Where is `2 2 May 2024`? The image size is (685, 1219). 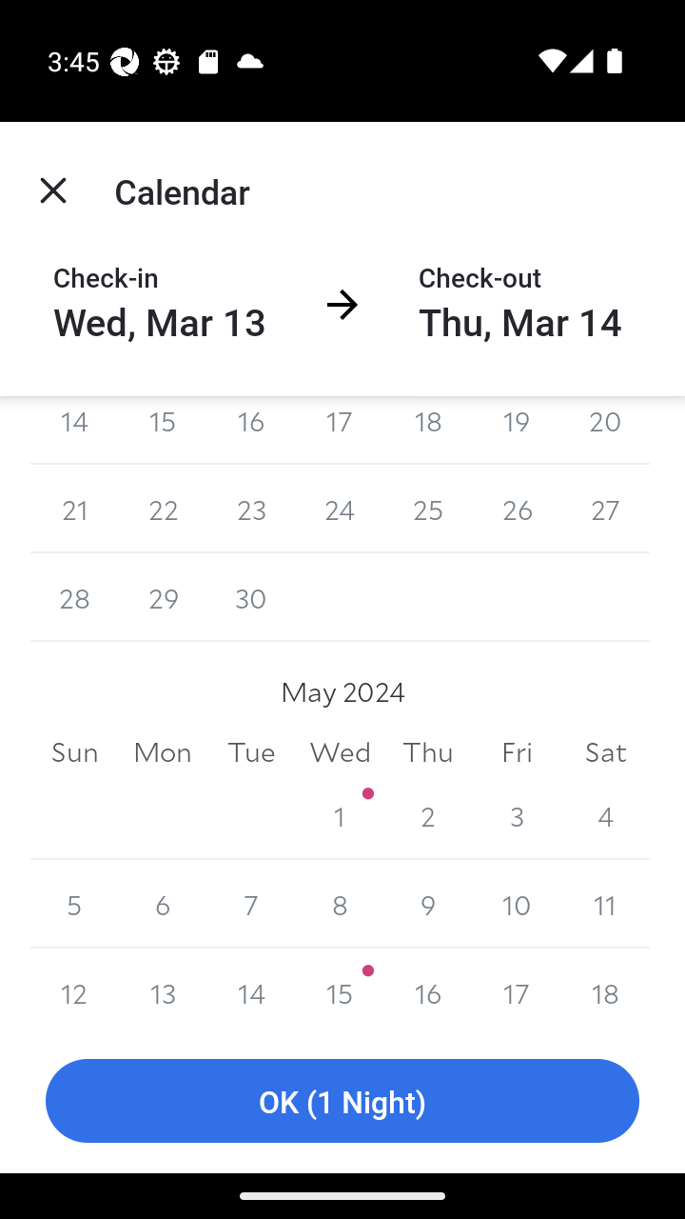
2 2 May 2024 is located at coordinates (428, 815).